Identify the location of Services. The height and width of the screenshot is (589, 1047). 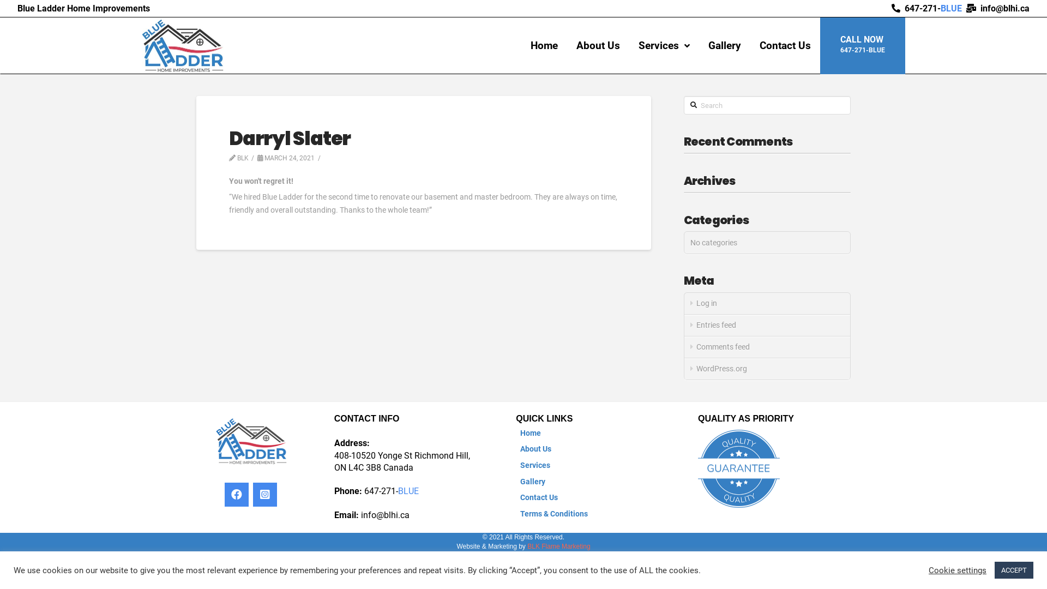
(535, 466).